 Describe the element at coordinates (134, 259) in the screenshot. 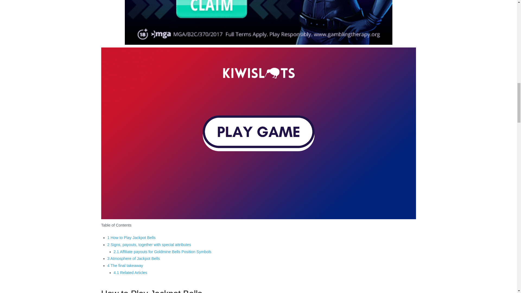

I see `3 Atmosphere of Jackpot Bells` at that location.